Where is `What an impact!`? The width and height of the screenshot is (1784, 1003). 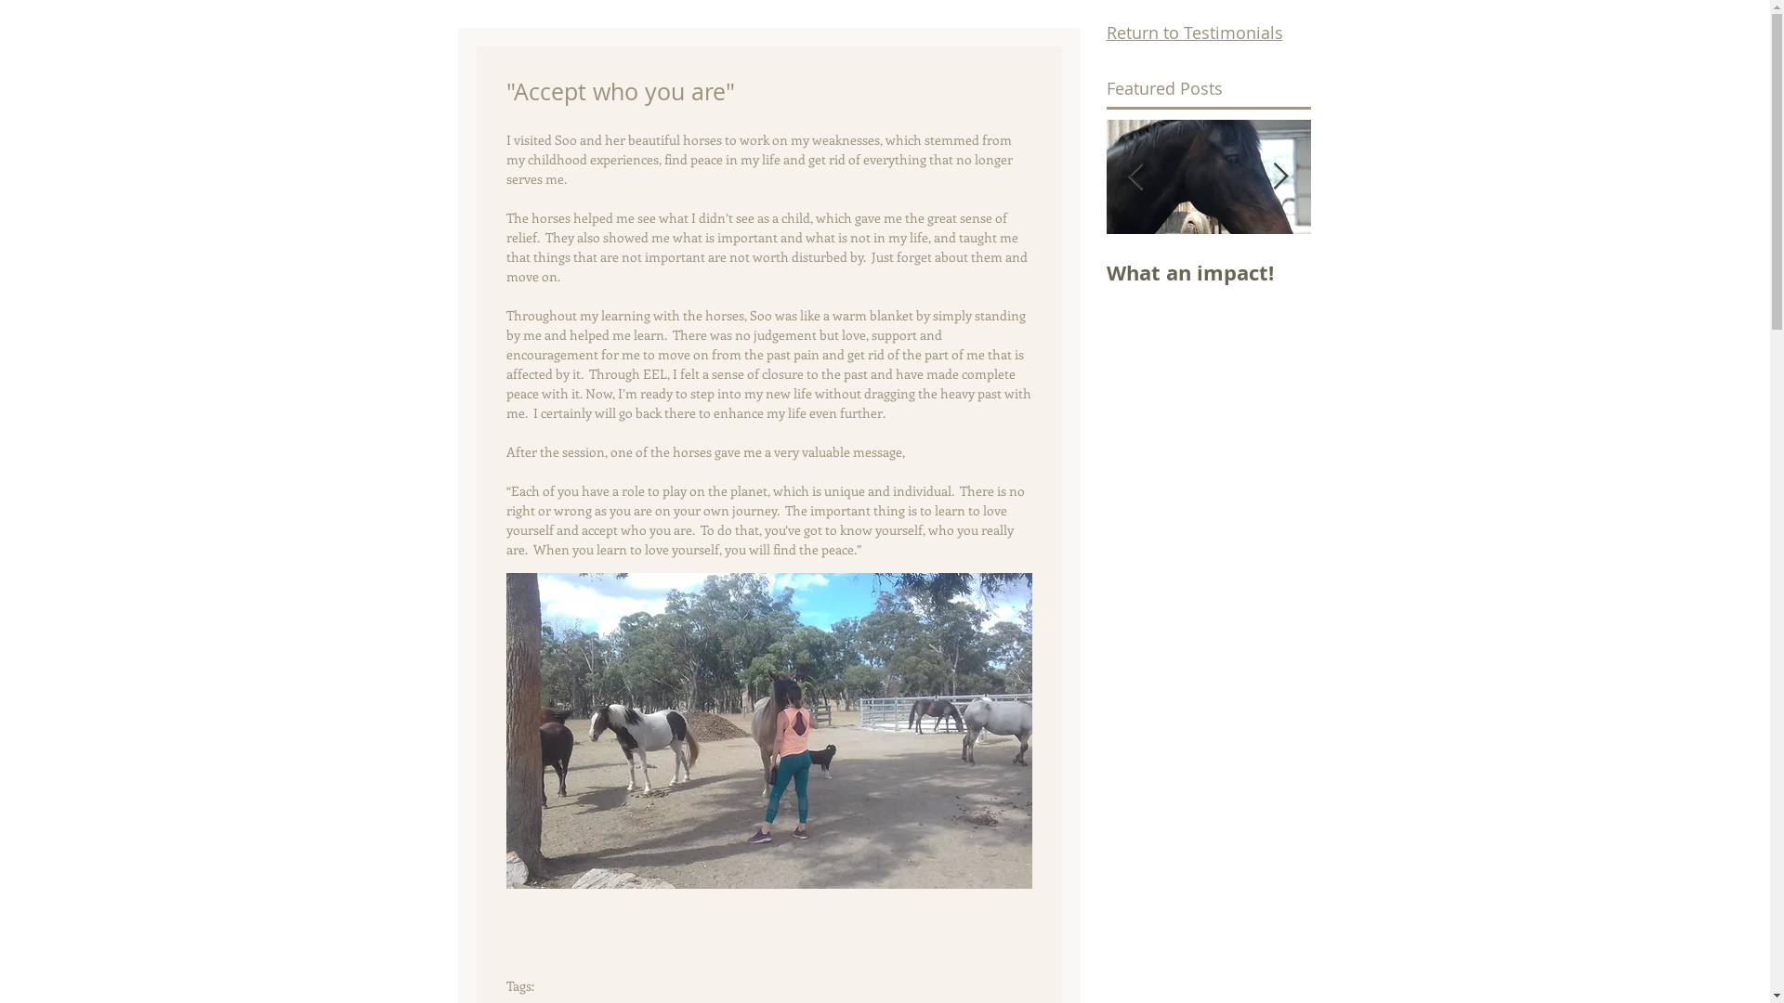 What an impact! is located at coordinates (1378, 273).